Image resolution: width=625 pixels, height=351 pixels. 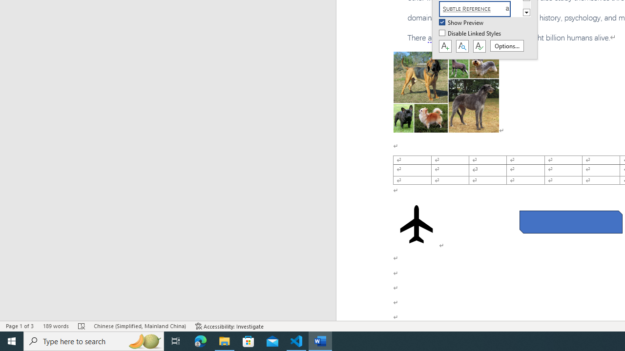 I want to click on Rectangle: Diagonal Corners Snipped 2, so click(x=570, y=222).